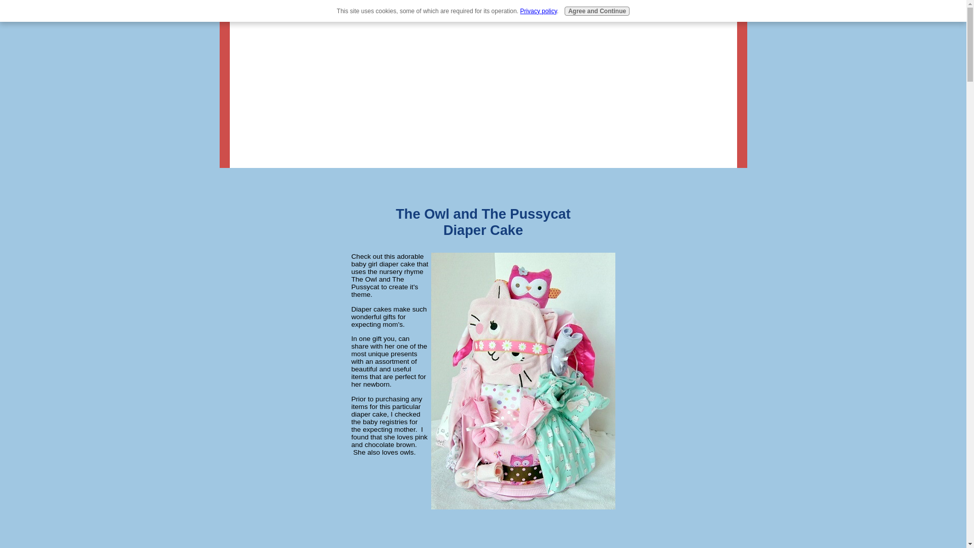  Describe the element at coordinates (597, 11) in the screenshot. I see `Agree and Continue` at that location.